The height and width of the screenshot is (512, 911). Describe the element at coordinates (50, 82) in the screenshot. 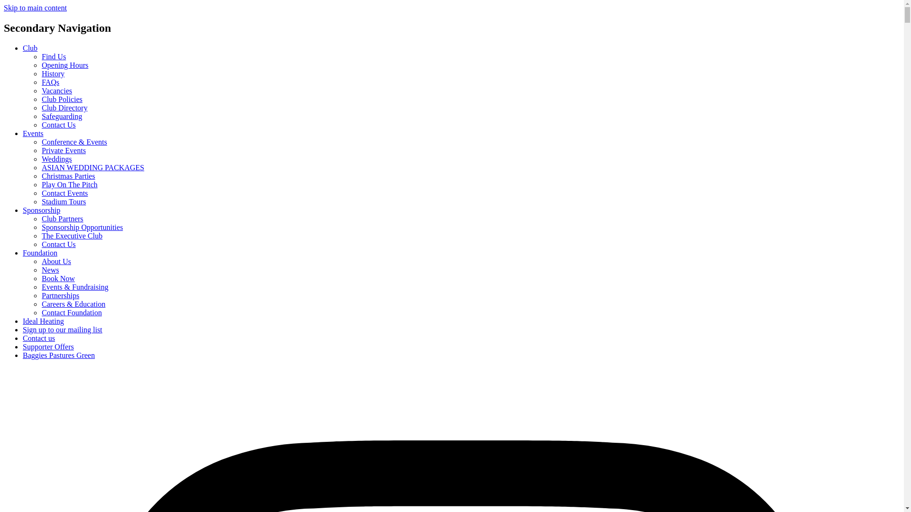

I see `Frequently Asked Questions` at that location.